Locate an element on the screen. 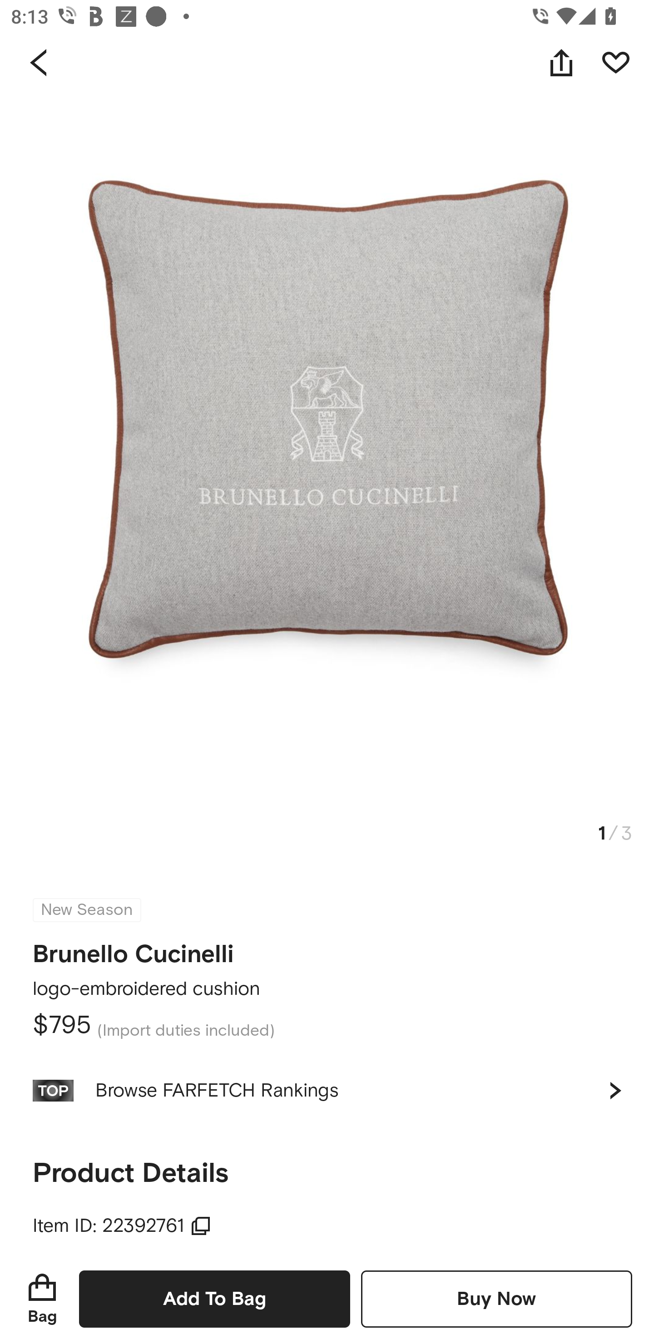 This screenshot has width=654, height=1344. Add To Bag is located at coordinates (214, 1299).